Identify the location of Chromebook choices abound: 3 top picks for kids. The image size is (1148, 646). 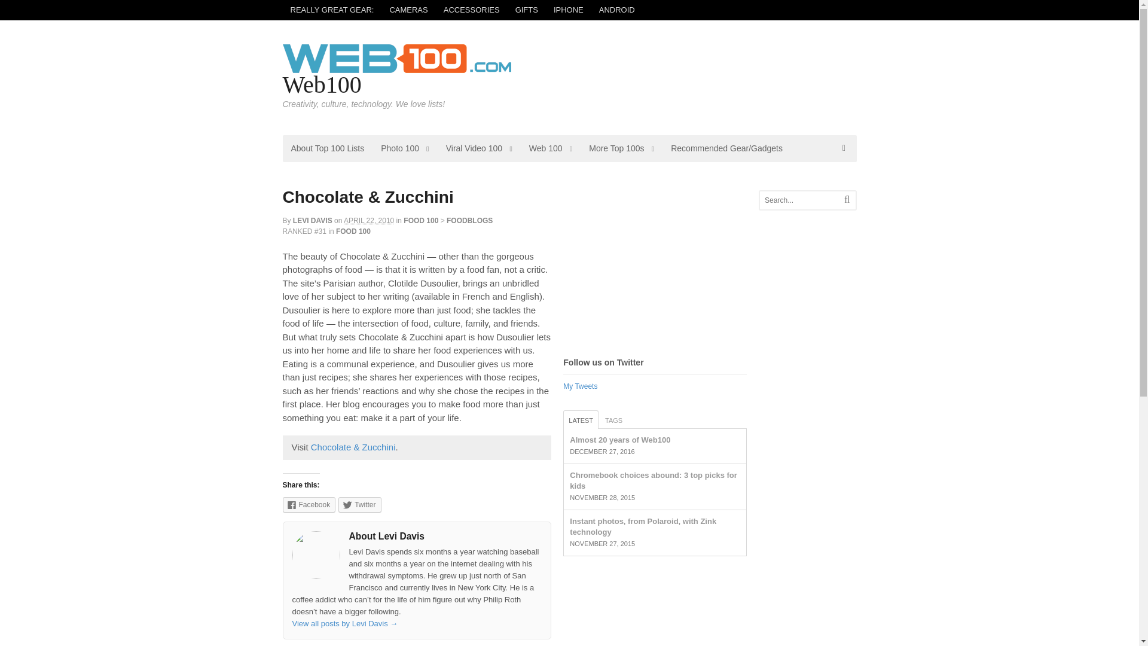
(653, 480).